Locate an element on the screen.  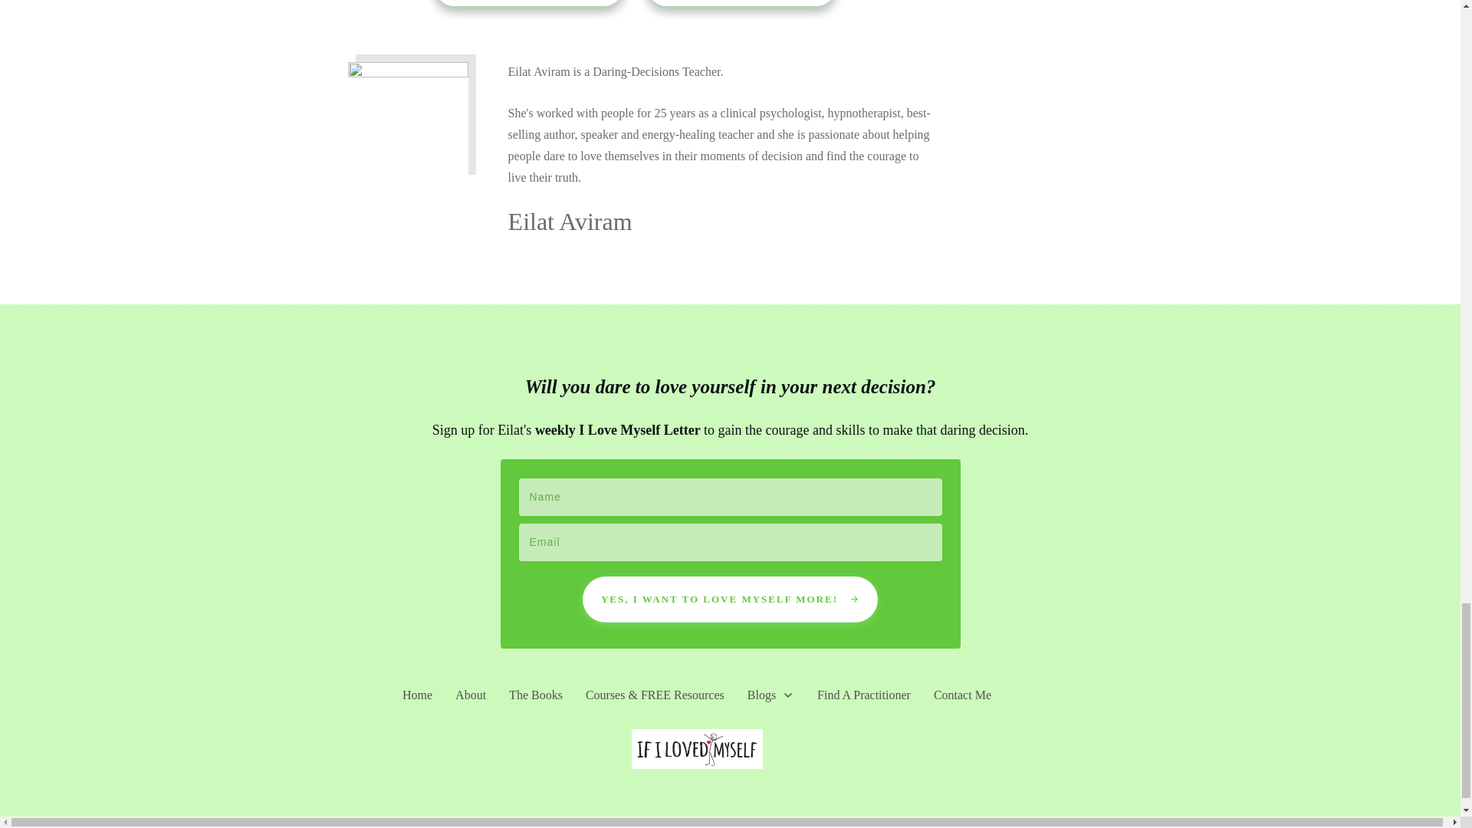
Next Article is located at coordinates (741, 3).